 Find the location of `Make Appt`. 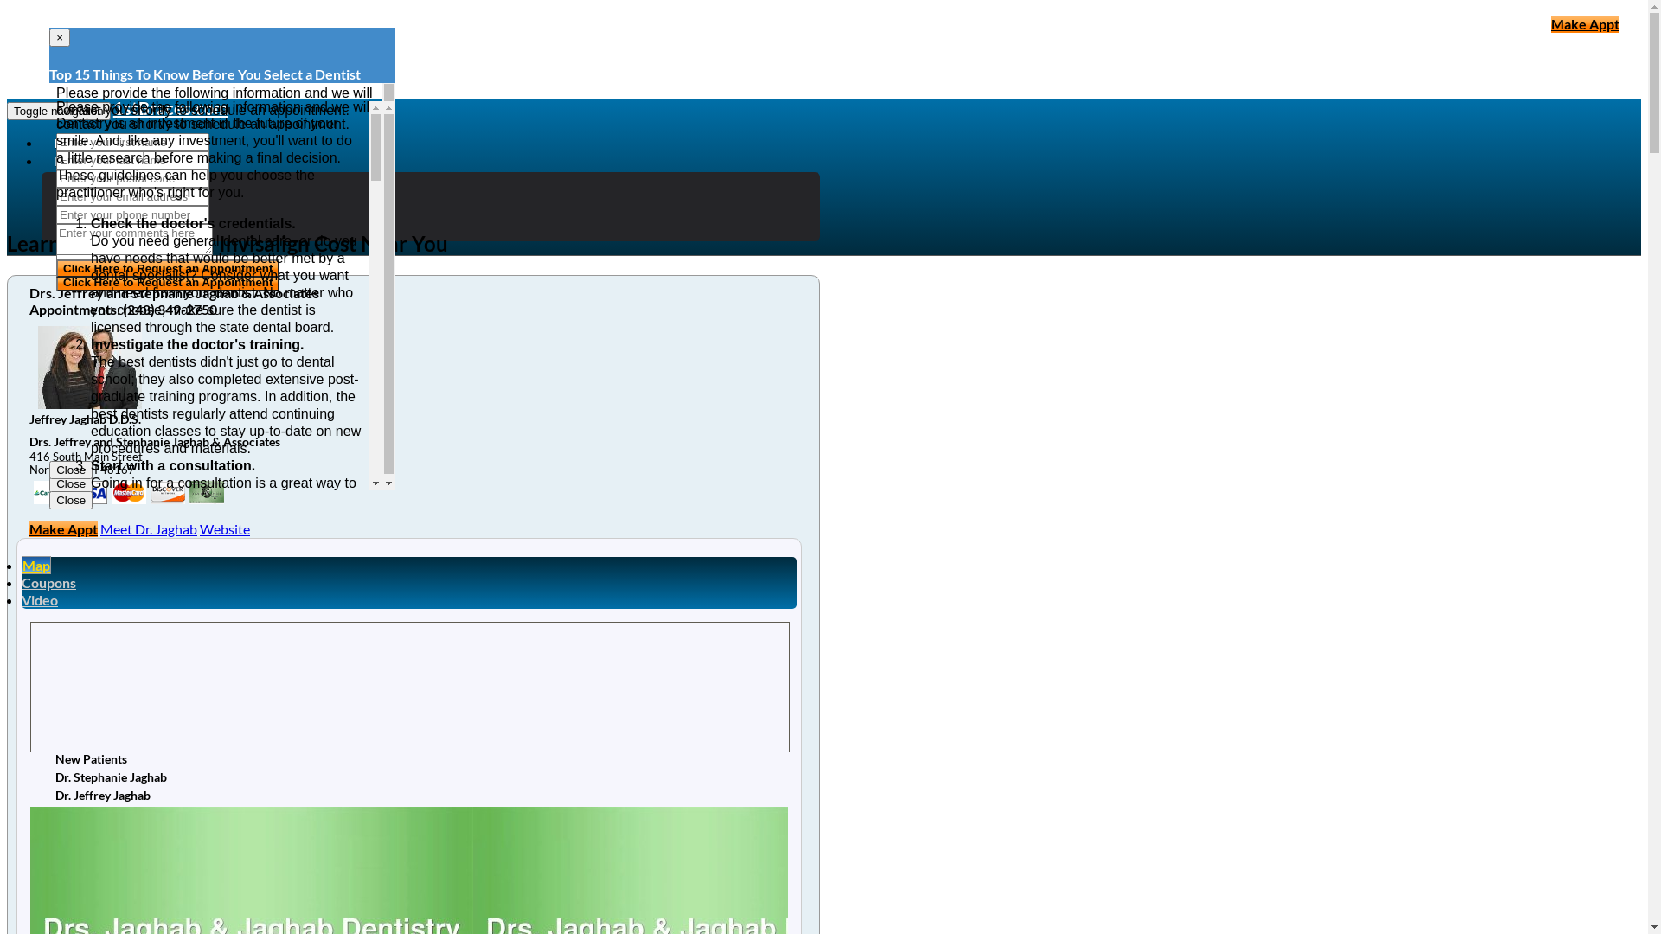

Make Appt is located at coordinates (64, 529).